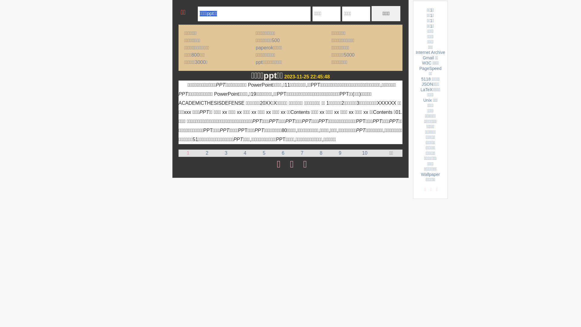 Image resolution: width=581 pixels, height=327 pixels. What do you see at coordinates (321, 153) in the screenshot?
I see `8` at bounding box center [321, 153].